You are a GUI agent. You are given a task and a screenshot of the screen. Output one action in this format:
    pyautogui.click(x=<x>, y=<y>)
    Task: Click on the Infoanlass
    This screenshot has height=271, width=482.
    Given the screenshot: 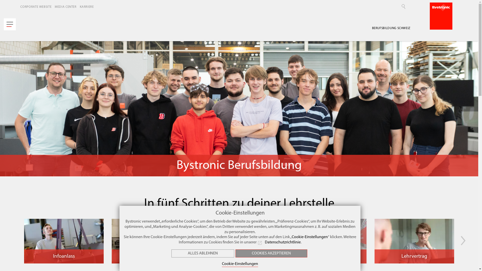 What is the action you would take?
    pyautogui.click(x=64, y=241)
    